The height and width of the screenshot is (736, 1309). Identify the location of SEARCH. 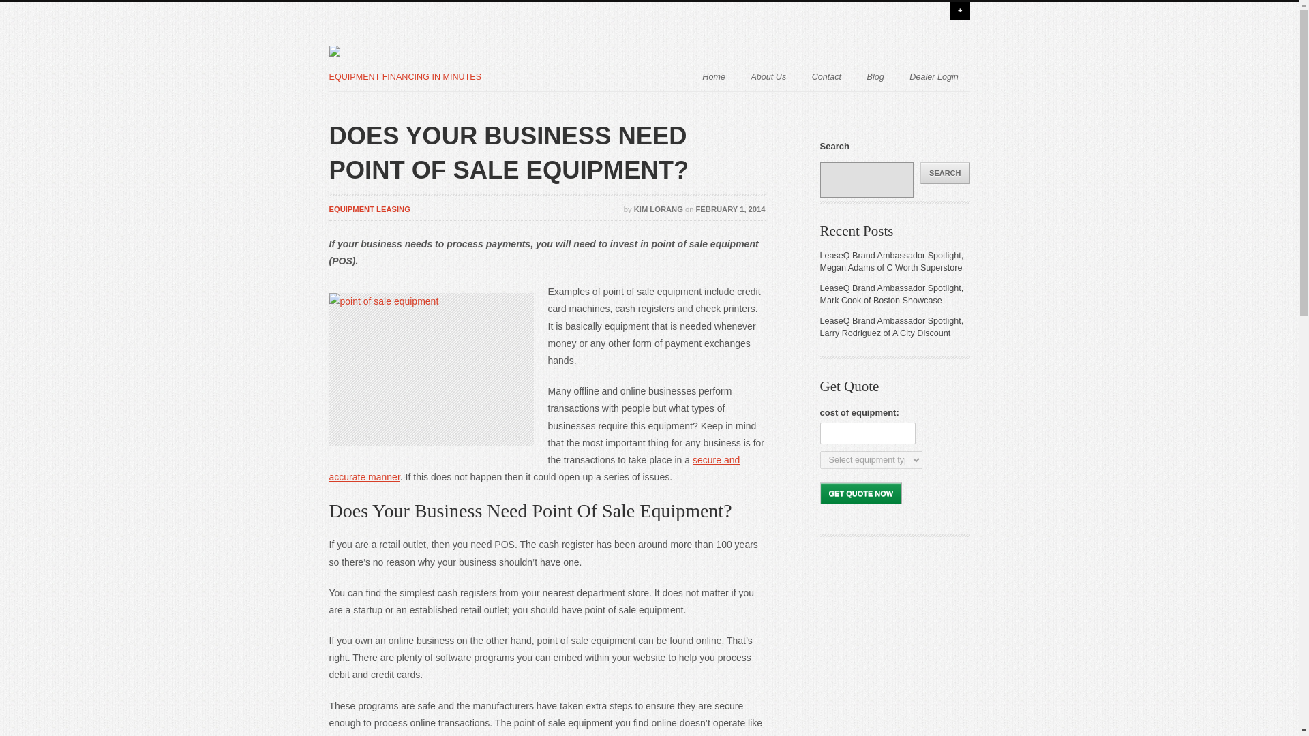
(945, 173).